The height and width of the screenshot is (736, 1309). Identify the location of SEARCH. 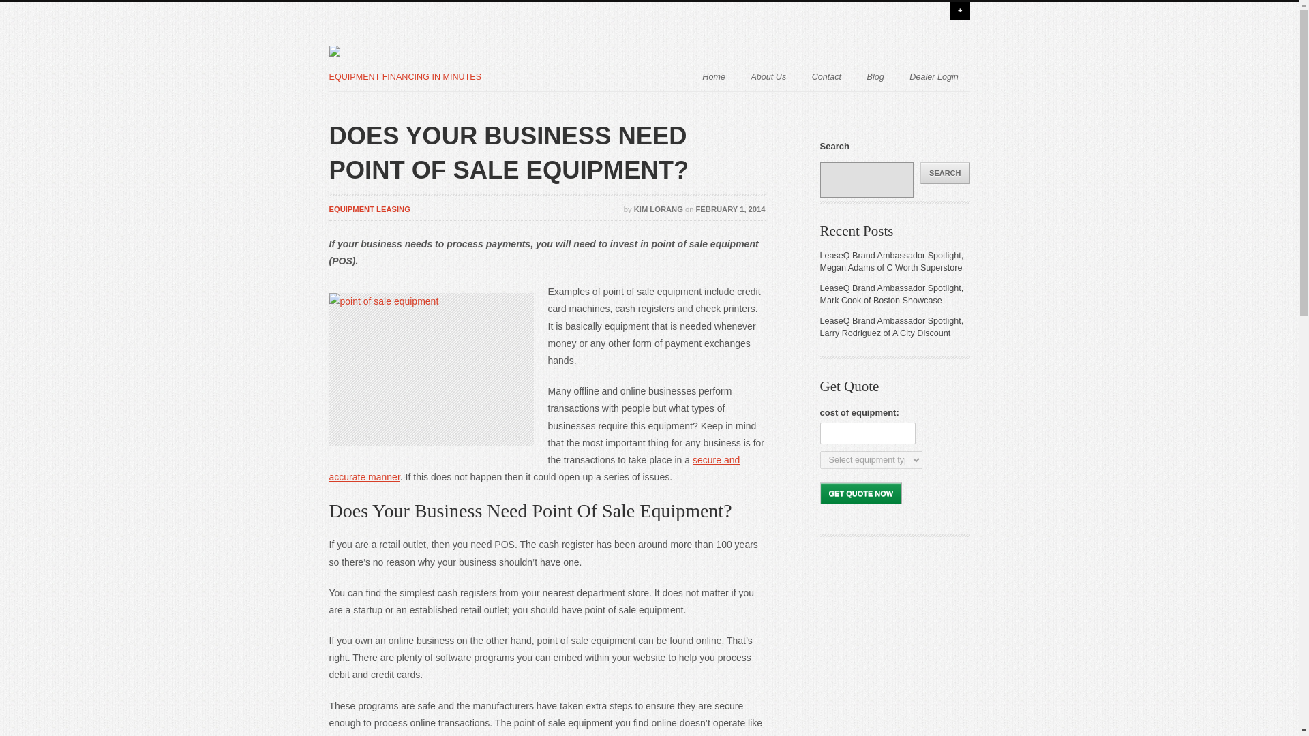
(945, 173).